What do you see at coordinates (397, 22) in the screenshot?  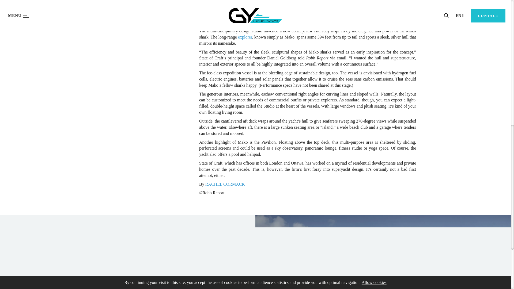 I see `superyacht` at bounding box center [397, 22].